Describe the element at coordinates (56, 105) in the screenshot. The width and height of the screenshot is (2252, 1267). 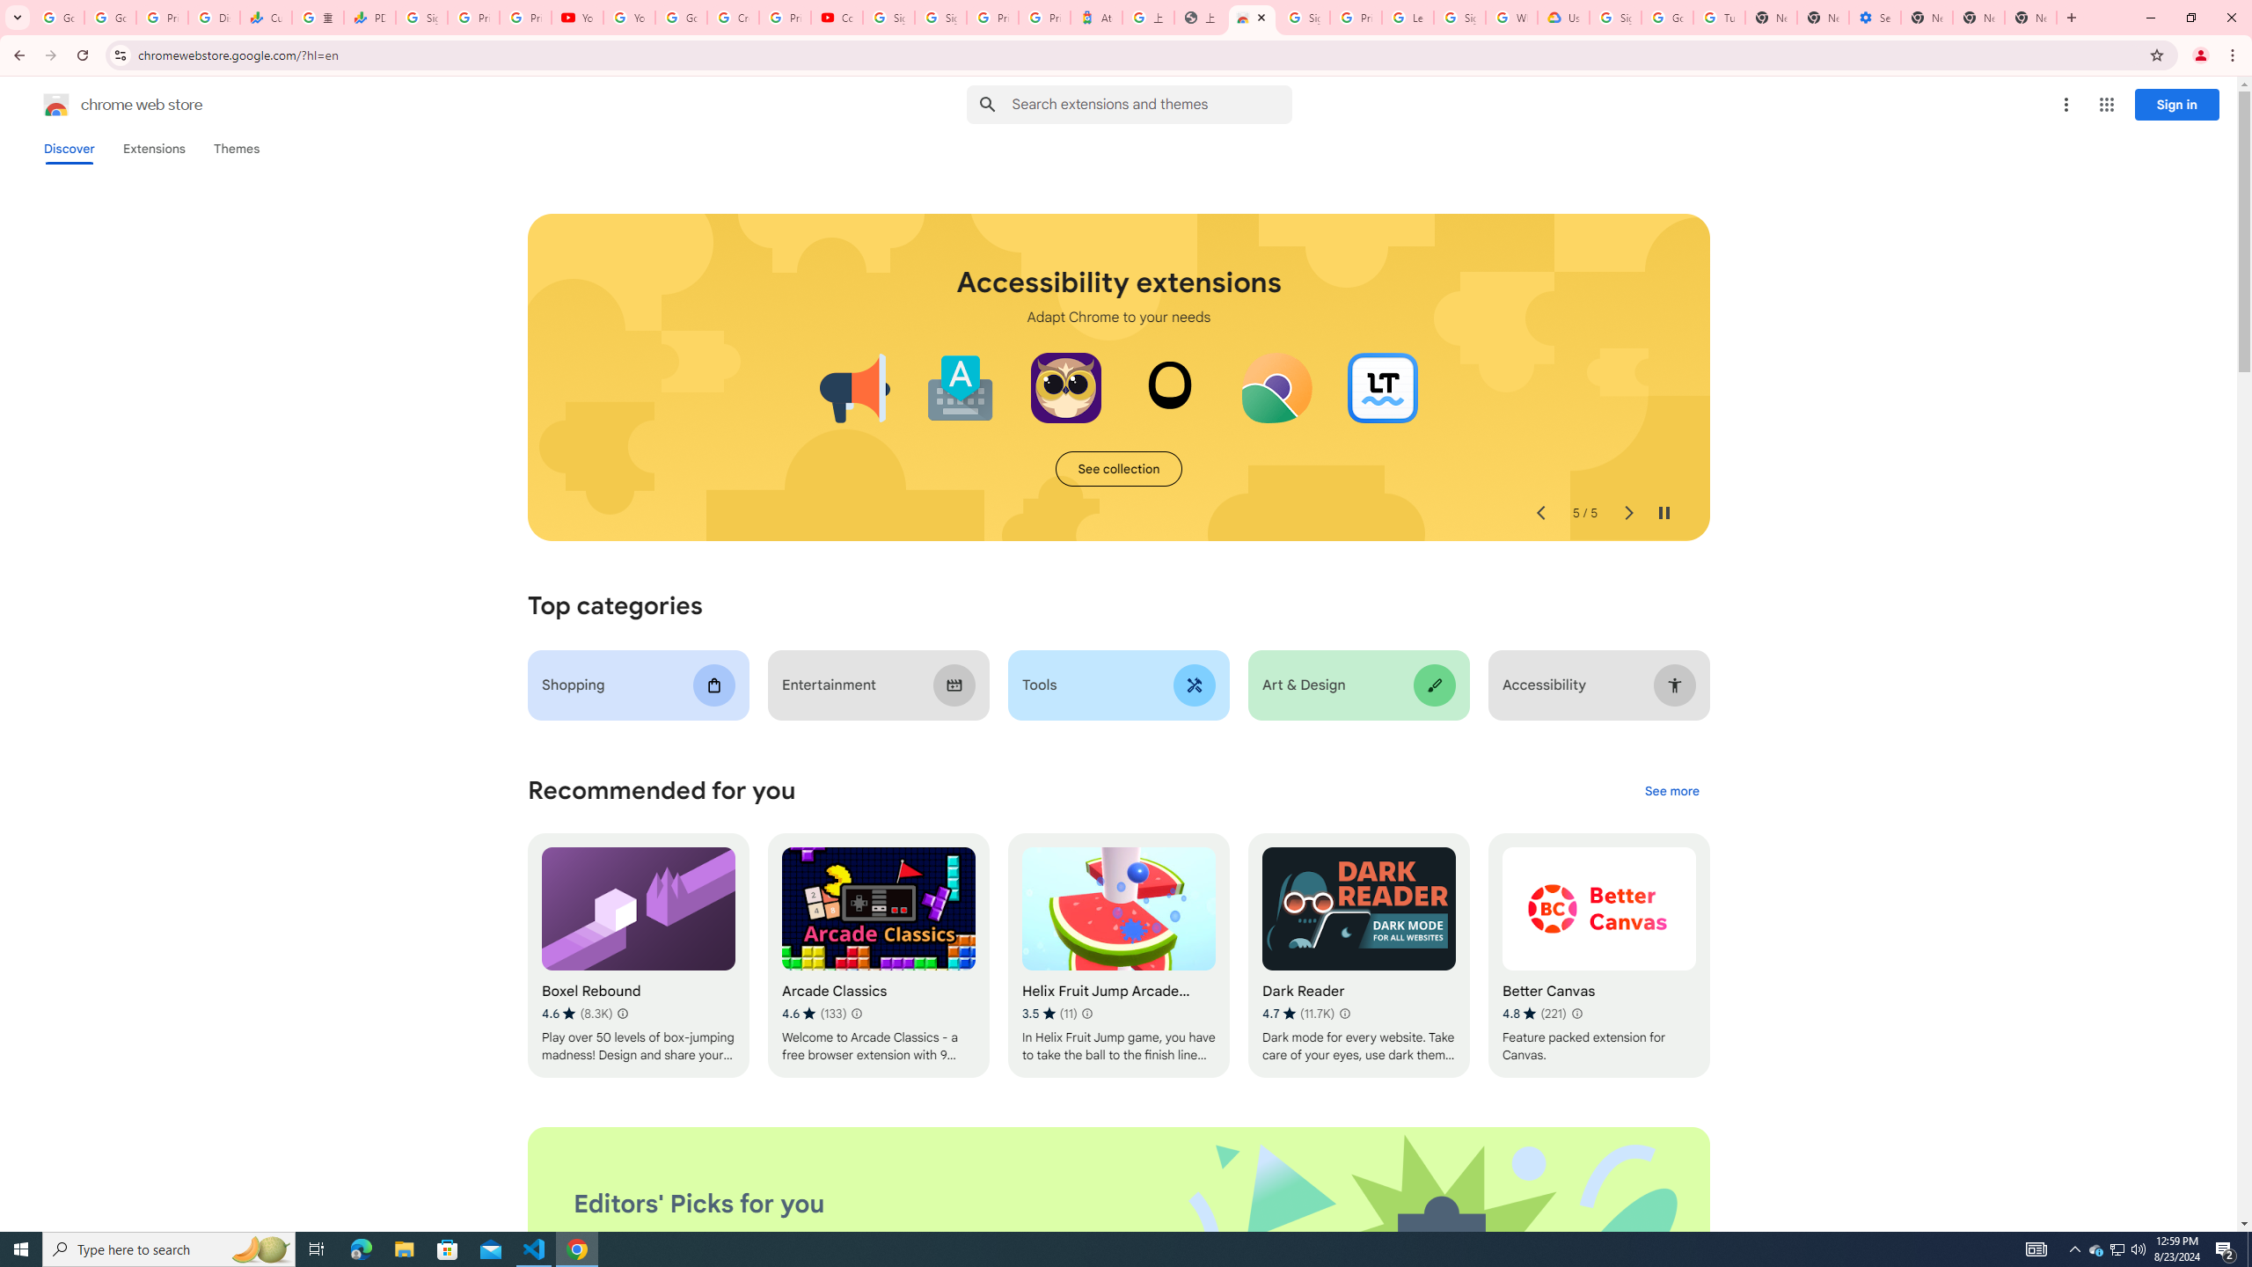
I see `Chrome Web Store logo` at that location.